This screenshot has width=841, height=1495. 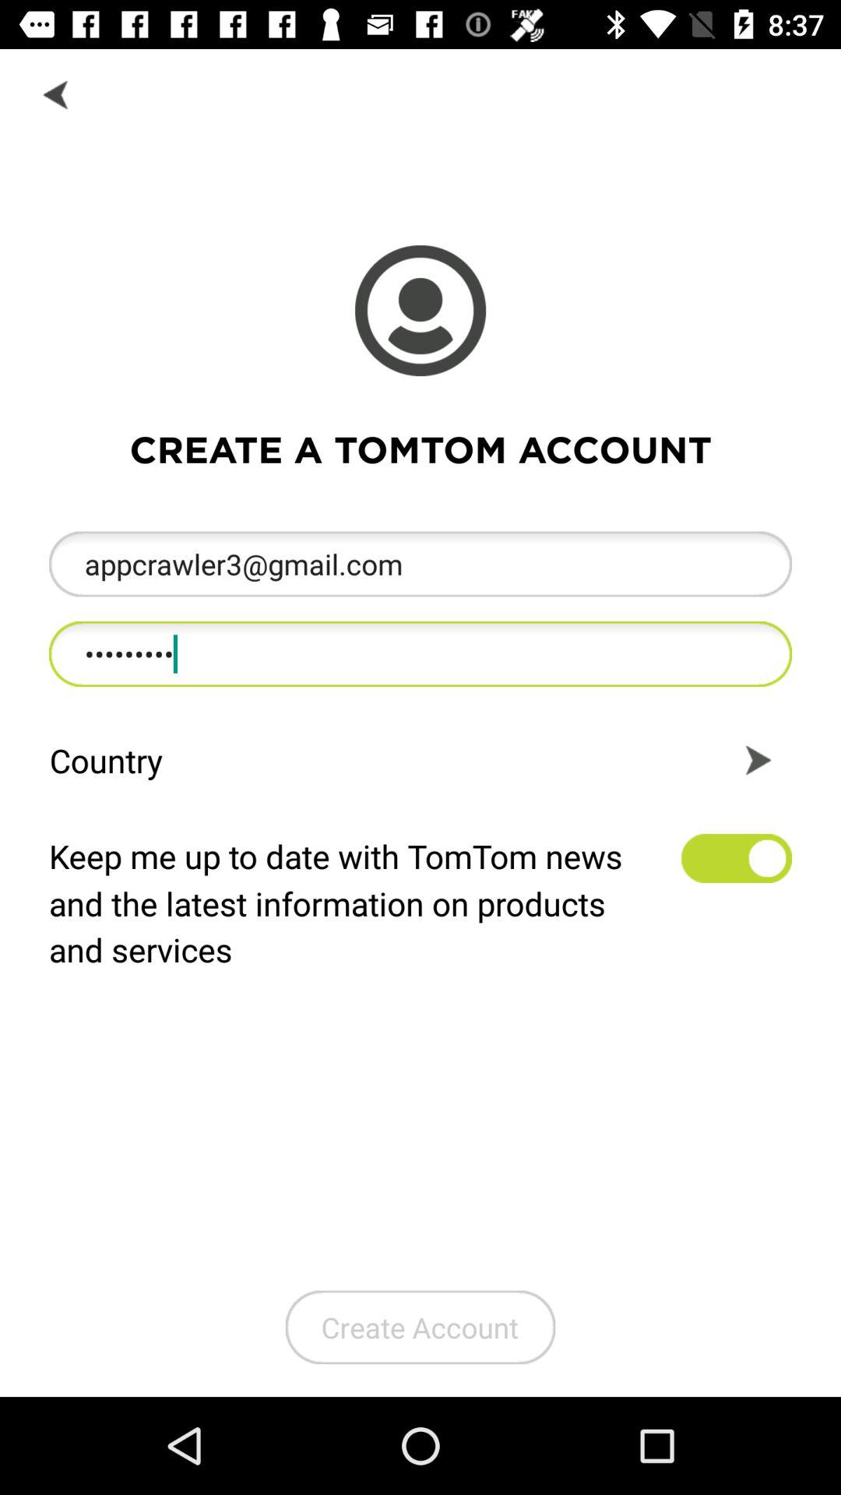 What do you see at coordinates (737, 858) in the screenshot?
I see `keep on` at bounding box center [737, 858].